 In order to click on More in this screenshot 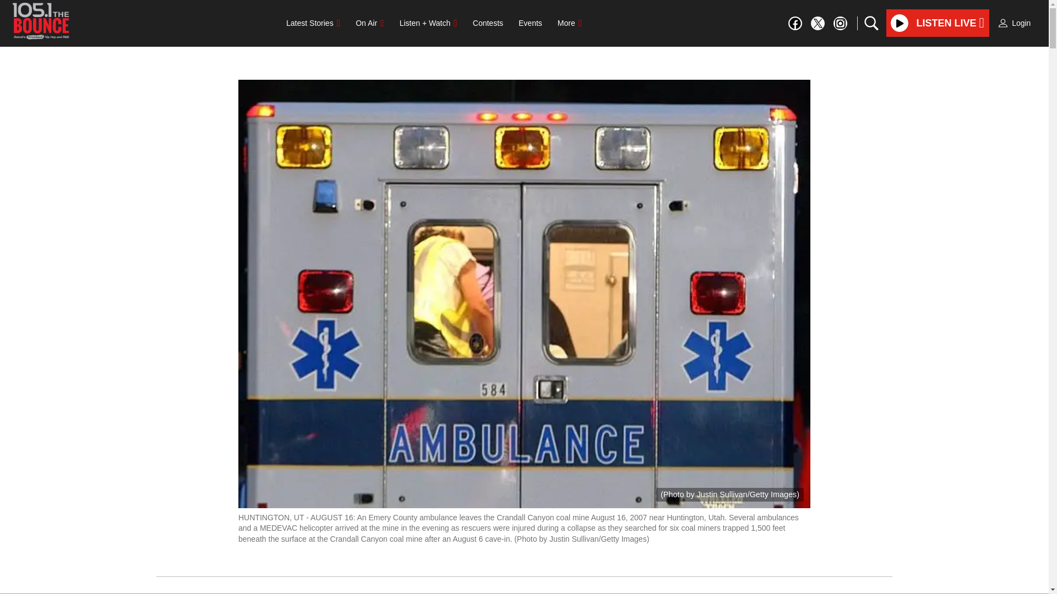, I will do `click(569, 23)`.